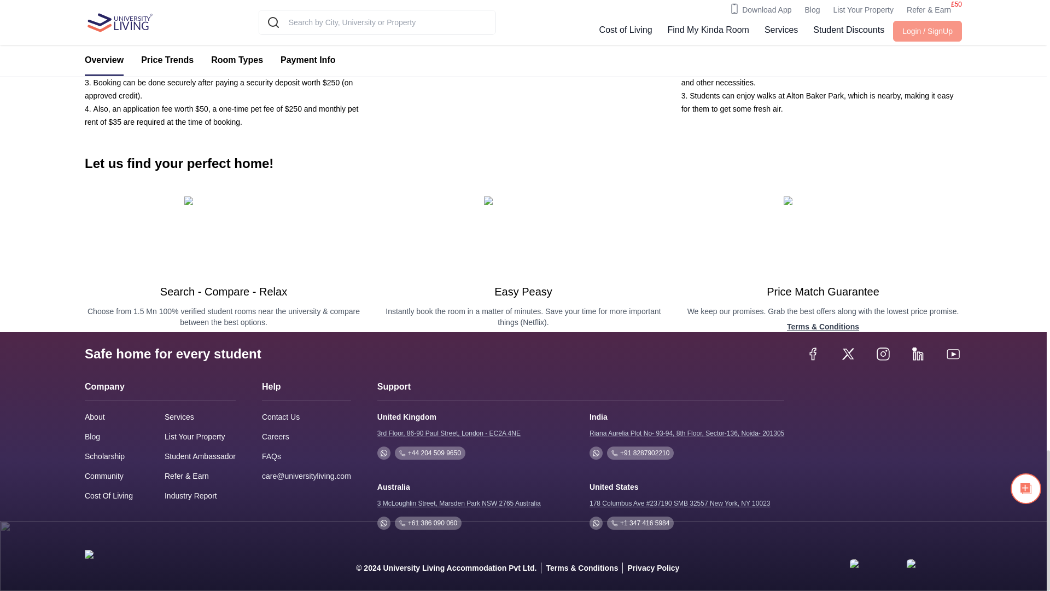 Image resolution: width=1050 pixels, height=591 pixels. What do you see at coordinates (276, 436) in the screenshot?
I see `Careers` at bounding box center [276, 436].